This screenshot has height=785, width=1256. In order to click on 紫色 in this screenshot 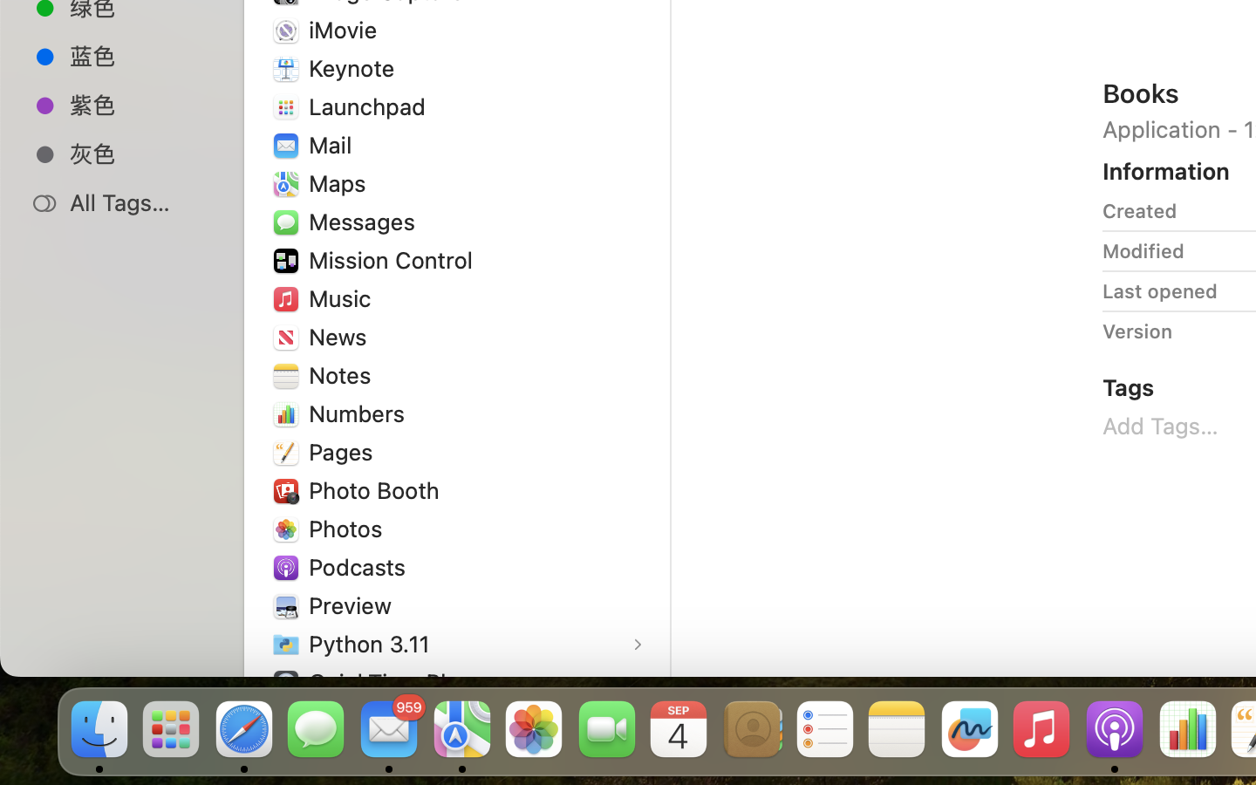, I will do `click(140, 105)`.